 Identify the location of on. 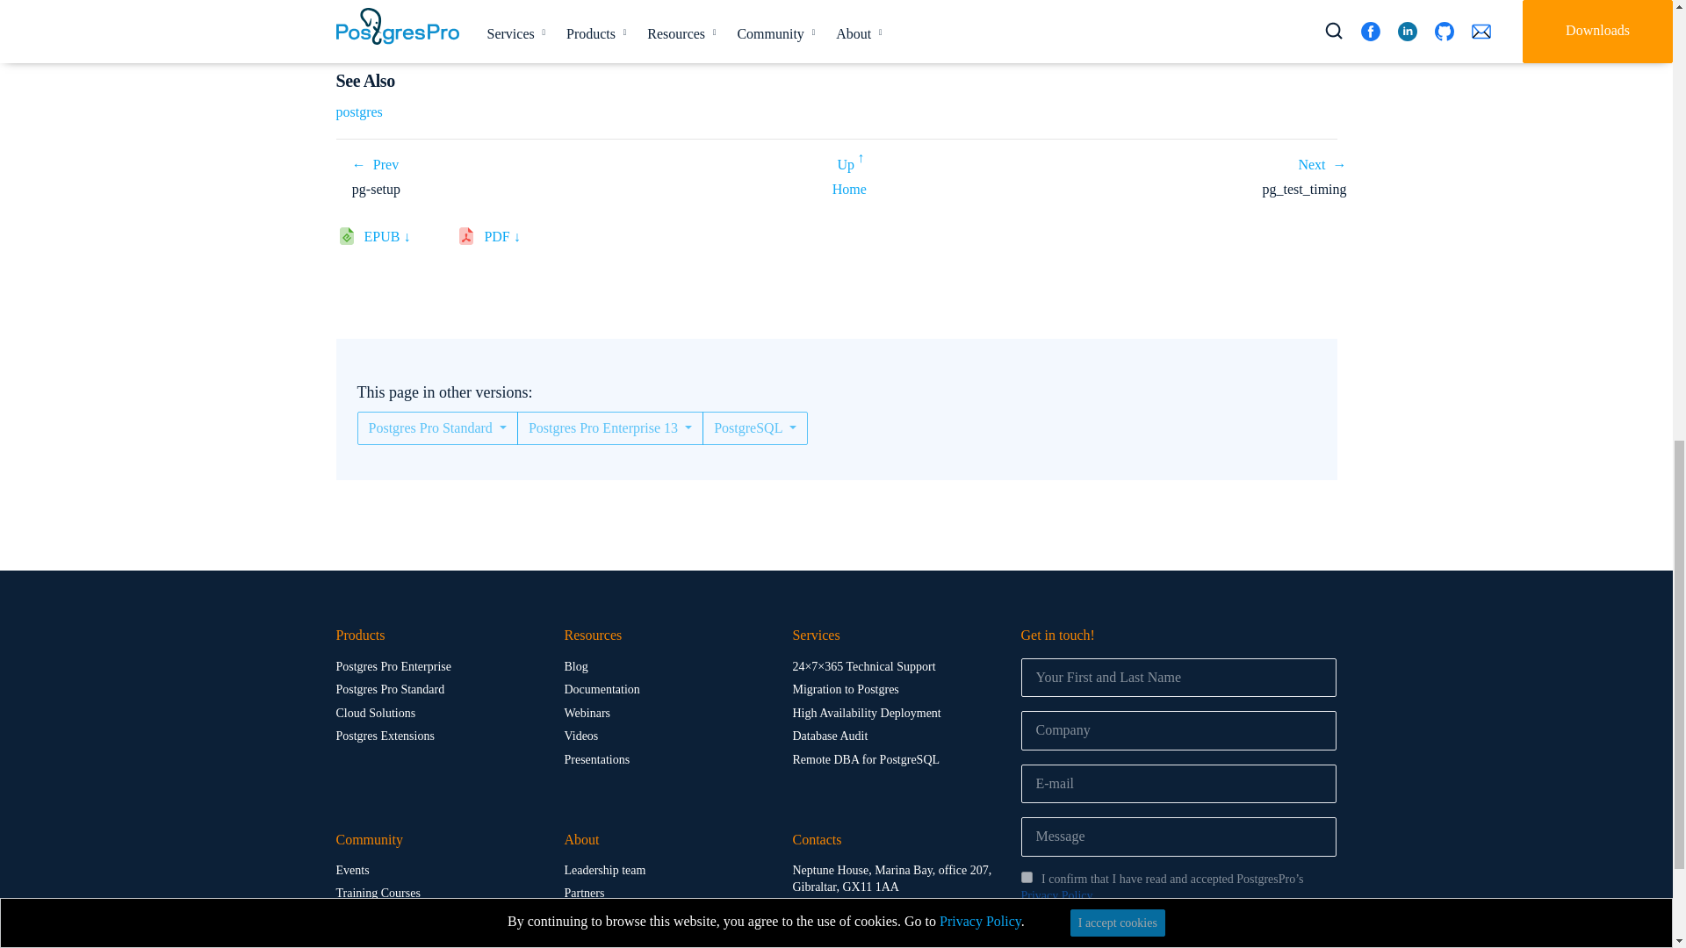
(1026, 929).